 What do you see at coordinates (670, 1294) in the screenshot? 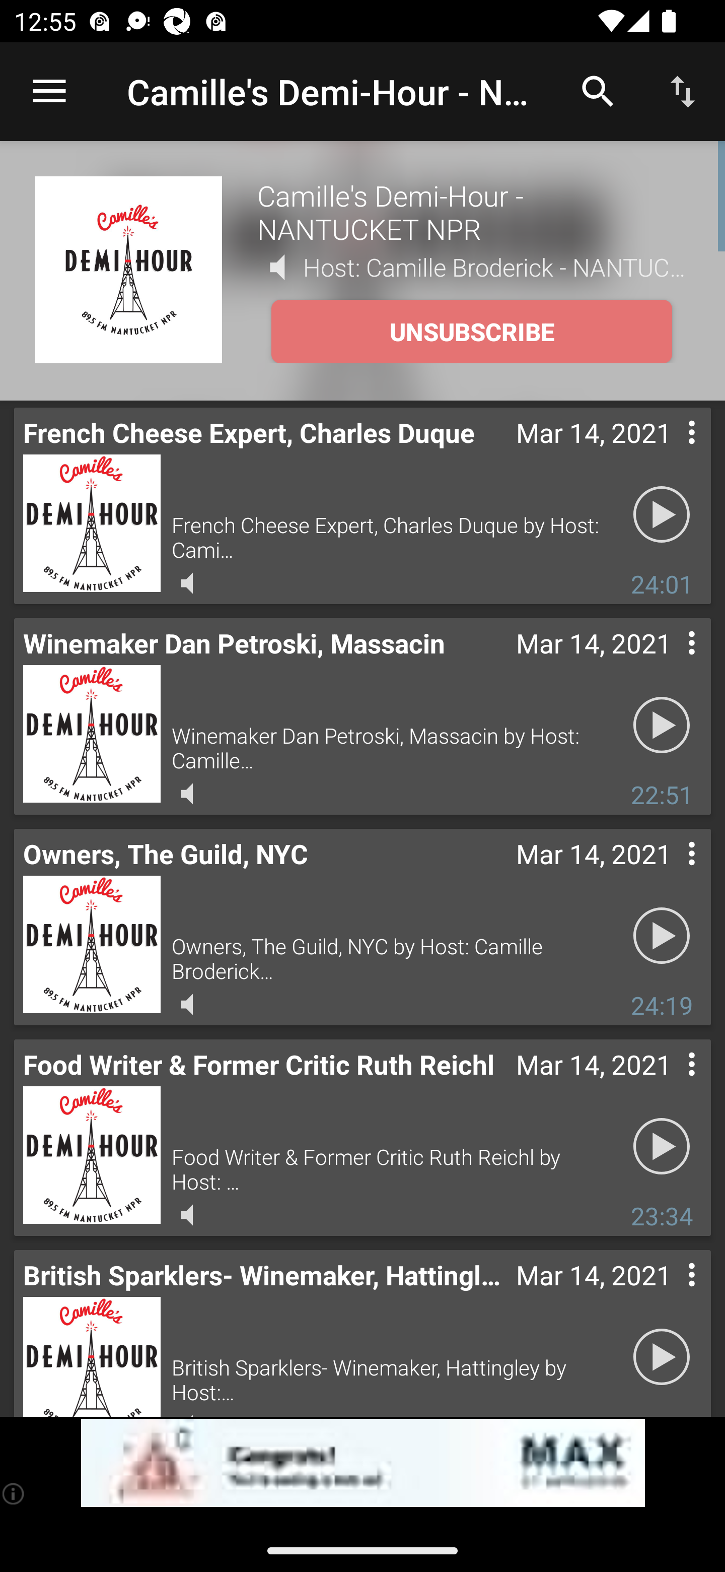
I see `Contextual menu` at bounding box center [670, 1294].